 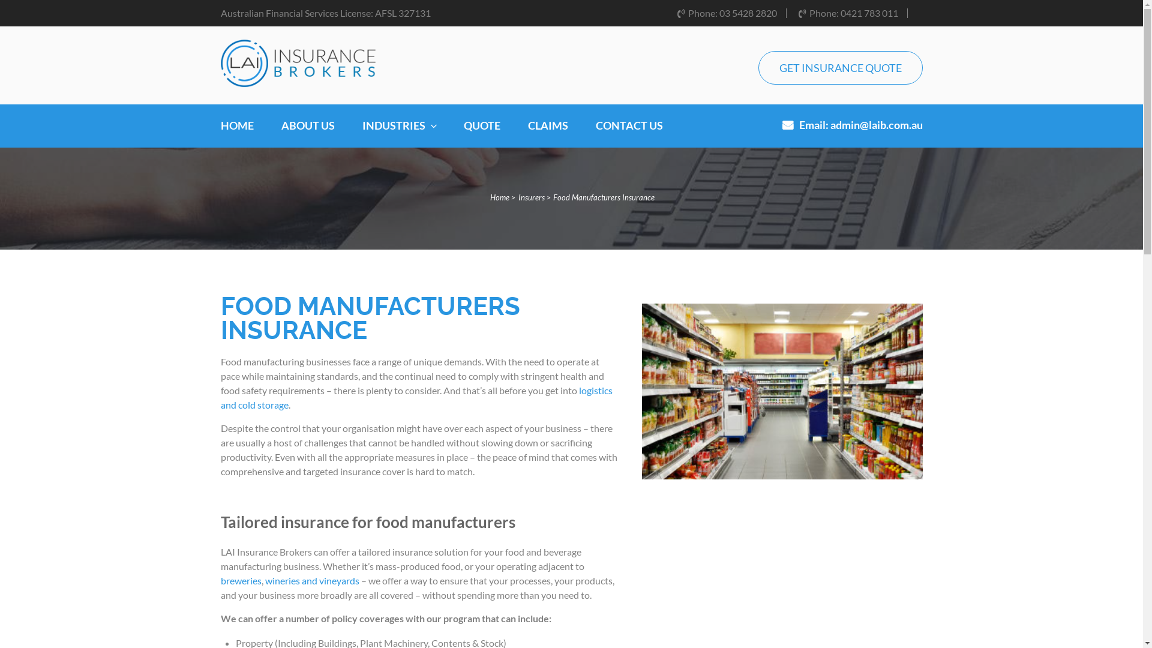 What do you see at coordinates (481, 133) in the screenshot?
I see `QUOTE` at bounding box center [481, 133].